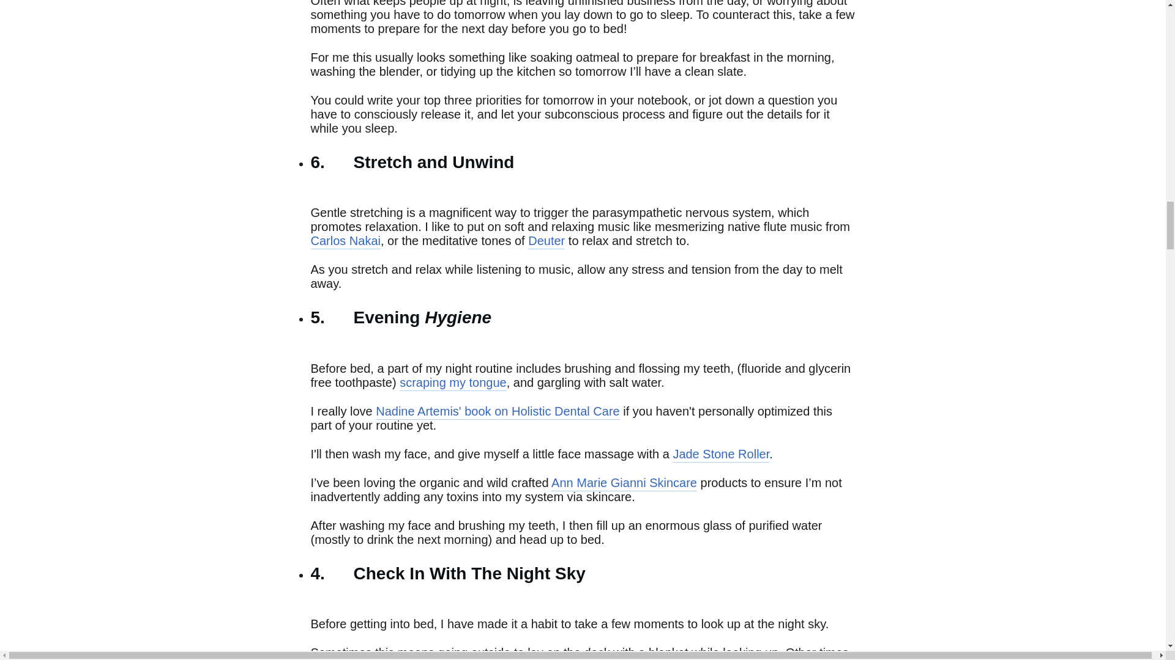  Describe the element at coordinates (721, 455) in the screenshot. I see `Jade Stone Roller` at that location.